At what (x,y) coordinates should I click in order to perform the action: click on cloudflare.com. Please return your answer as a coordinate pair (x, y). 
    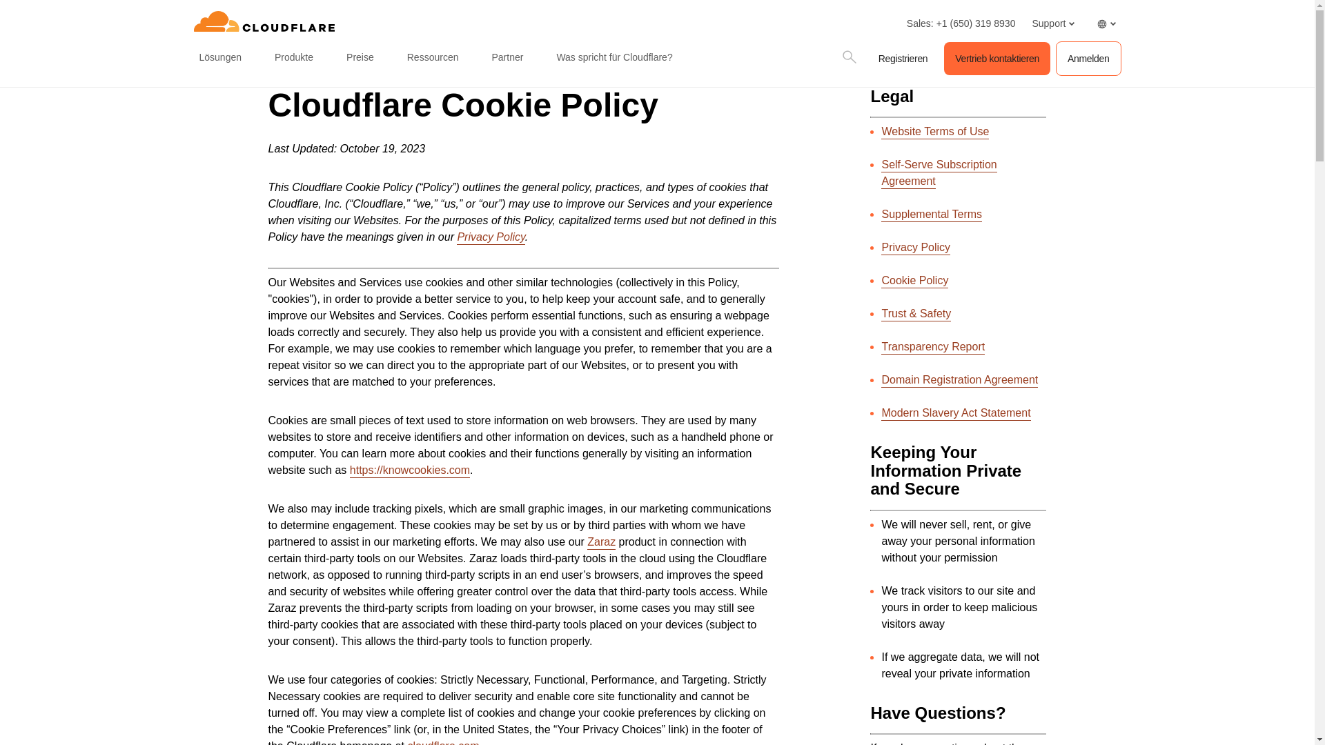
    Looking at the image, I should click on (442, 742).